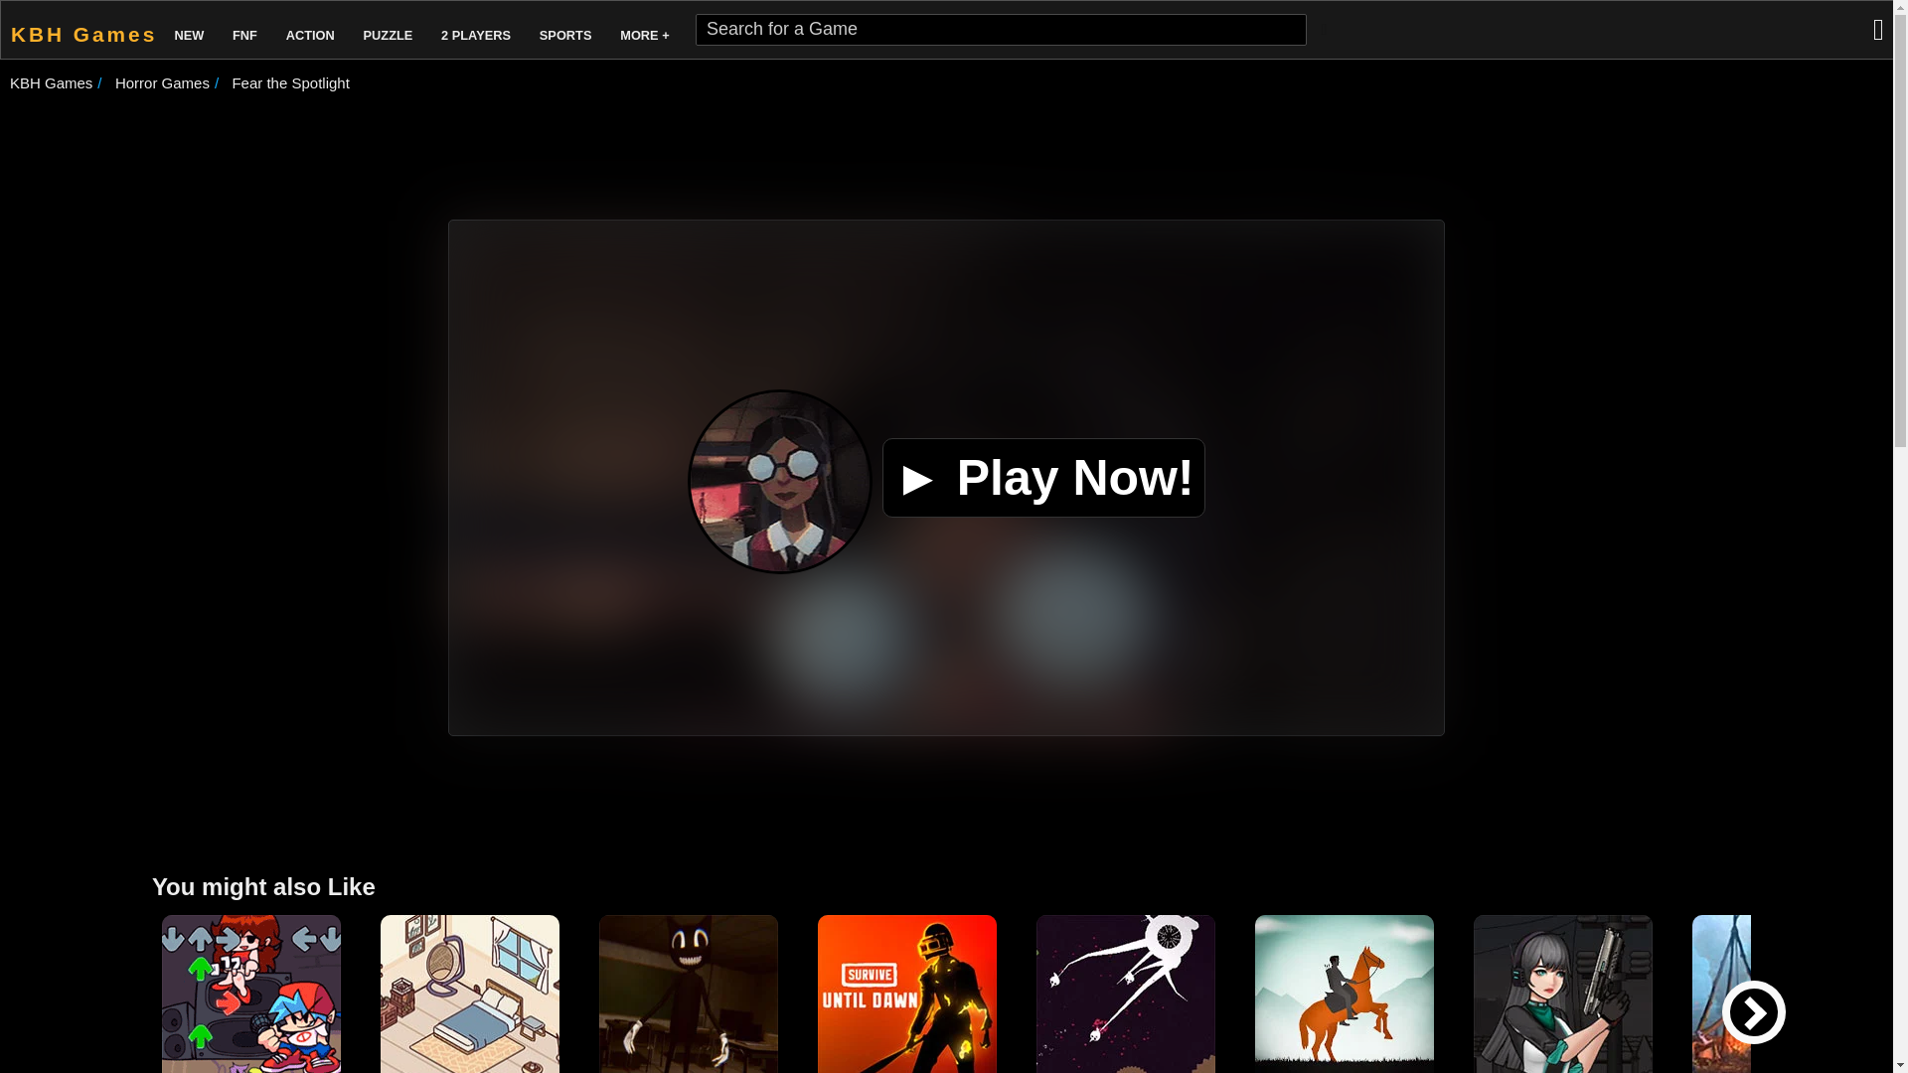 Image resolution: width=1908 pixels, height=1073 pixels. I want to click on Live or Die Survival, so click(1782, 994).